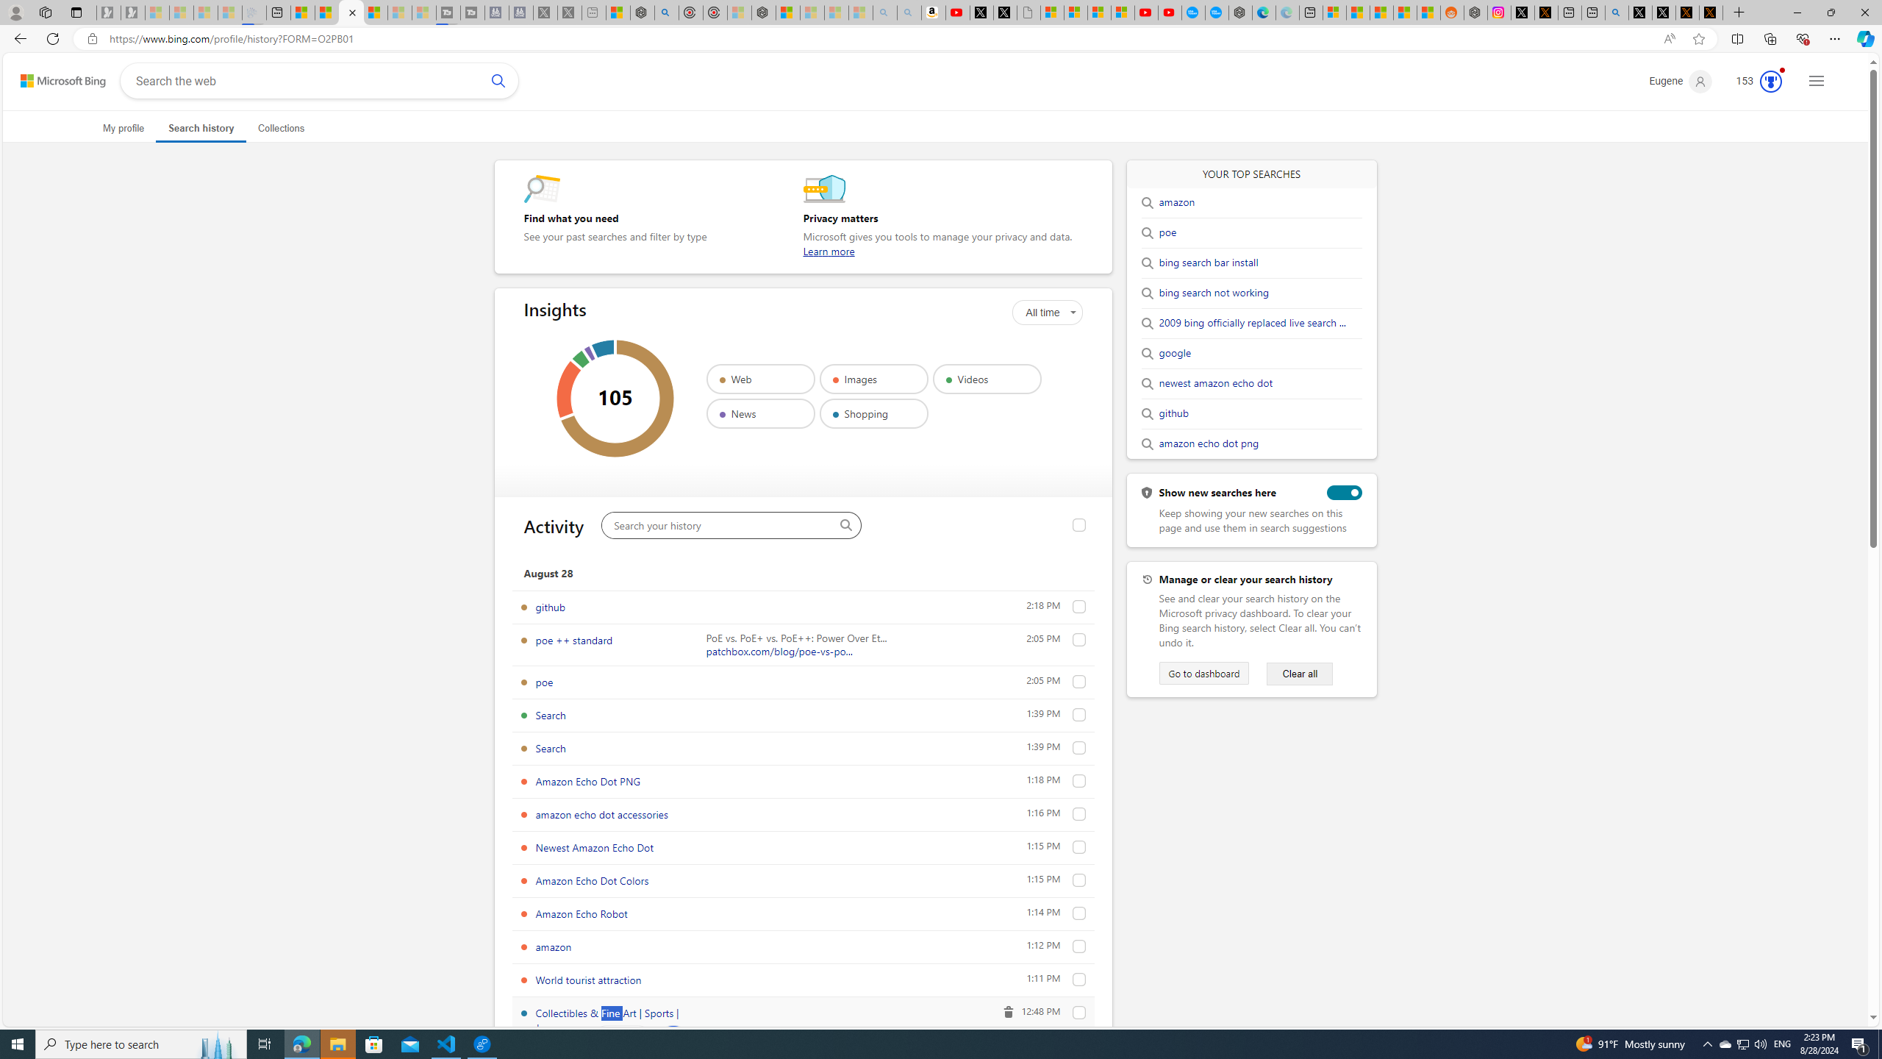 The image size is (1882, 1059). I want to click on poe, so click(1167, 233).